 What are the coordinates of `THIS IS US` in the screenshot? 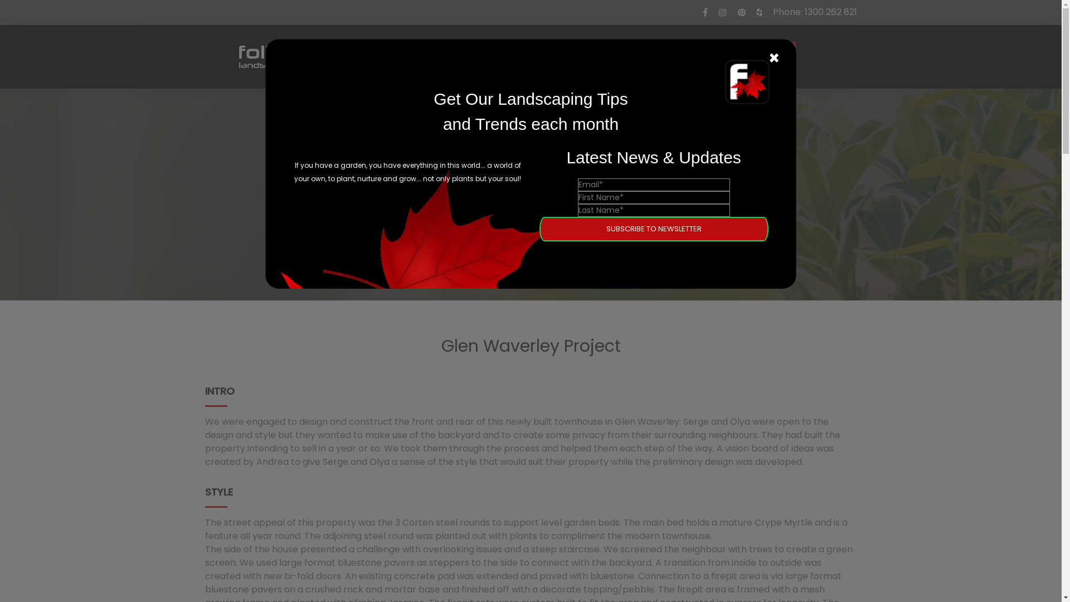 It's located at (643, 56).